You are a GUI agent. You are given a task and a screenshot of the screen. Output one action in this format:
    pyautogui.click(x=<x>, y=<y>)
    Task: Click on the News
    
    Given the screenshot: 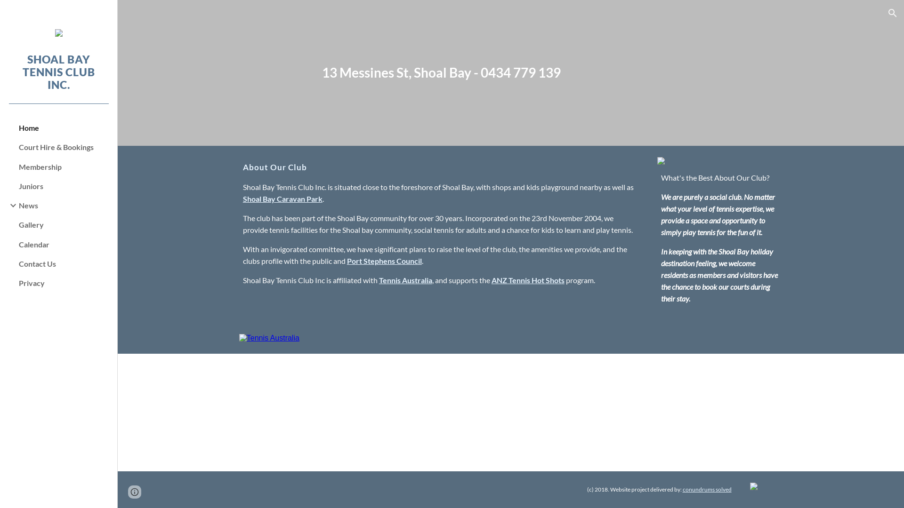 What is the action you would take?
    pyautogui.click(x=64, y=205)
    